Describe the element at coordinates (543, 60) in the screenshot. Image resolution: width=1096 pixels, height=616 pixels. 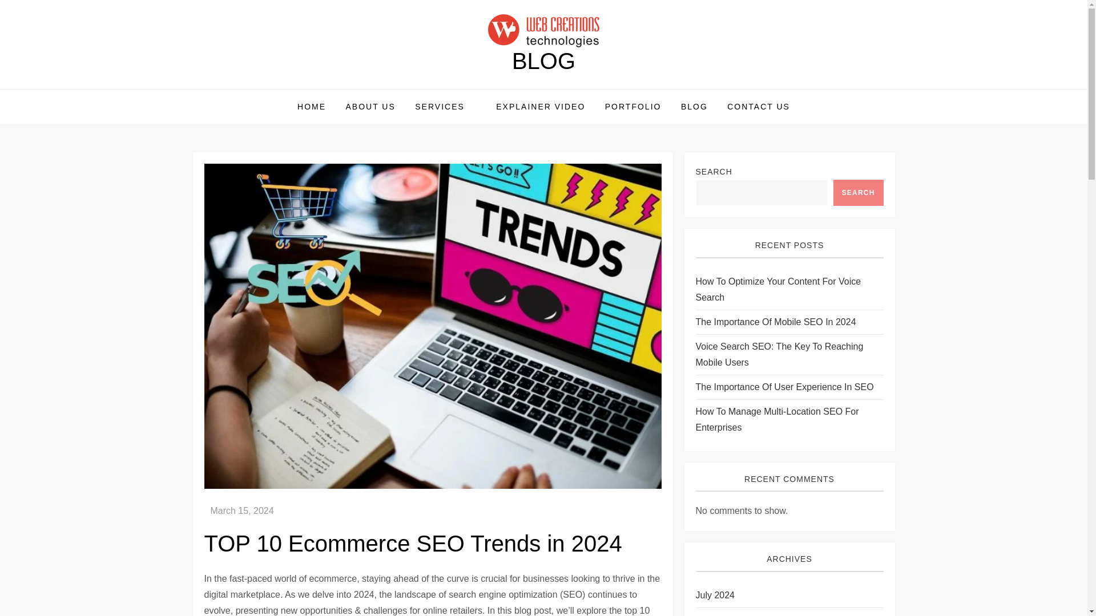
I see `BLOG` at that location.